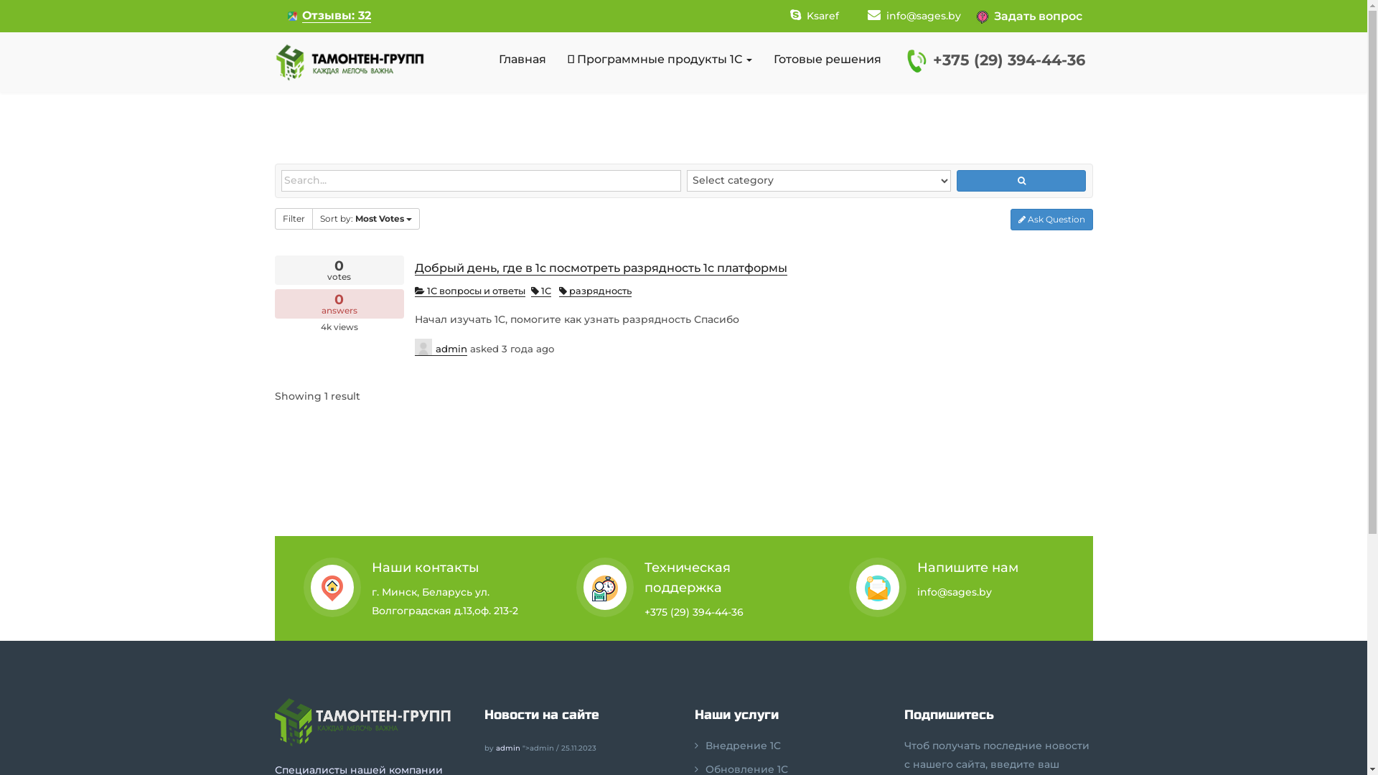 Image resolution: width=1378 pixels, height=775 pixels. What do you see at coordinates (507, 748) in the screenshot?
I see `admin` at bounding box center [507, 748].